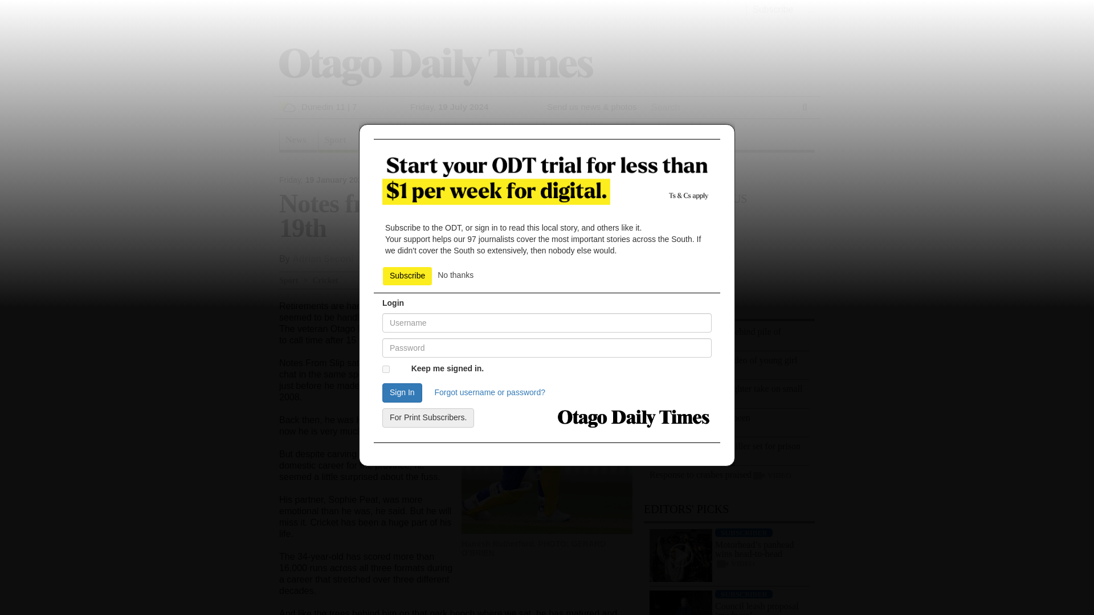  I want to click on Facebook, so click(569, 255).